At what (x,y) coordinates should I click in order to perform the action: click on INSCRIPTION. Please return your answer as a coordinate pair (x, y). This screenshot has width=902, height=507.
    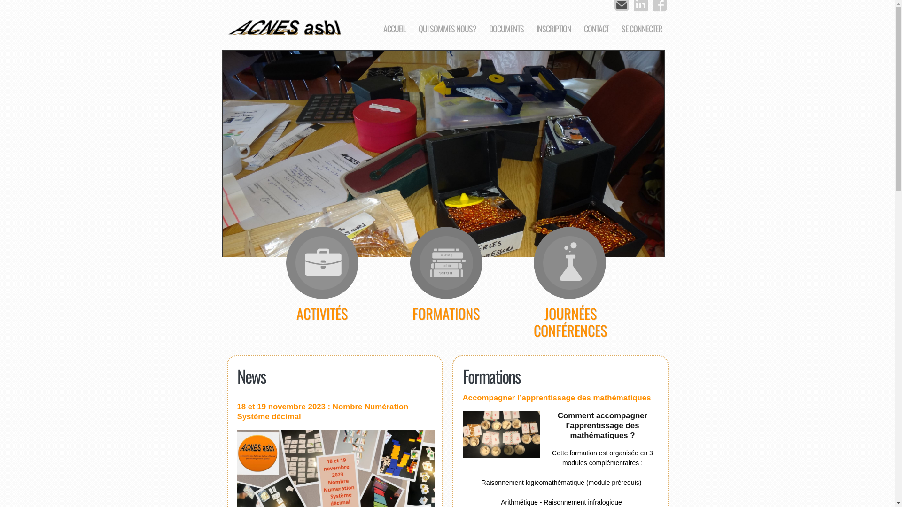
    Looking at the image, I should click on (554, 29).